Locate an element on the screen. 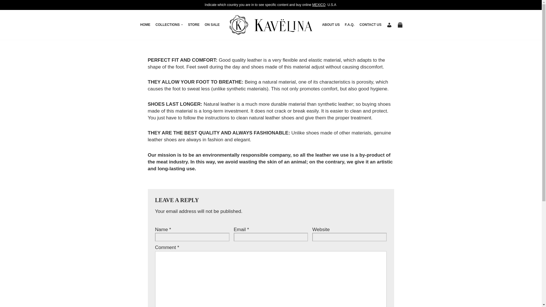 This screenshot has height=307, width=546. F.A.Q. is located at coordinates (350, 25).